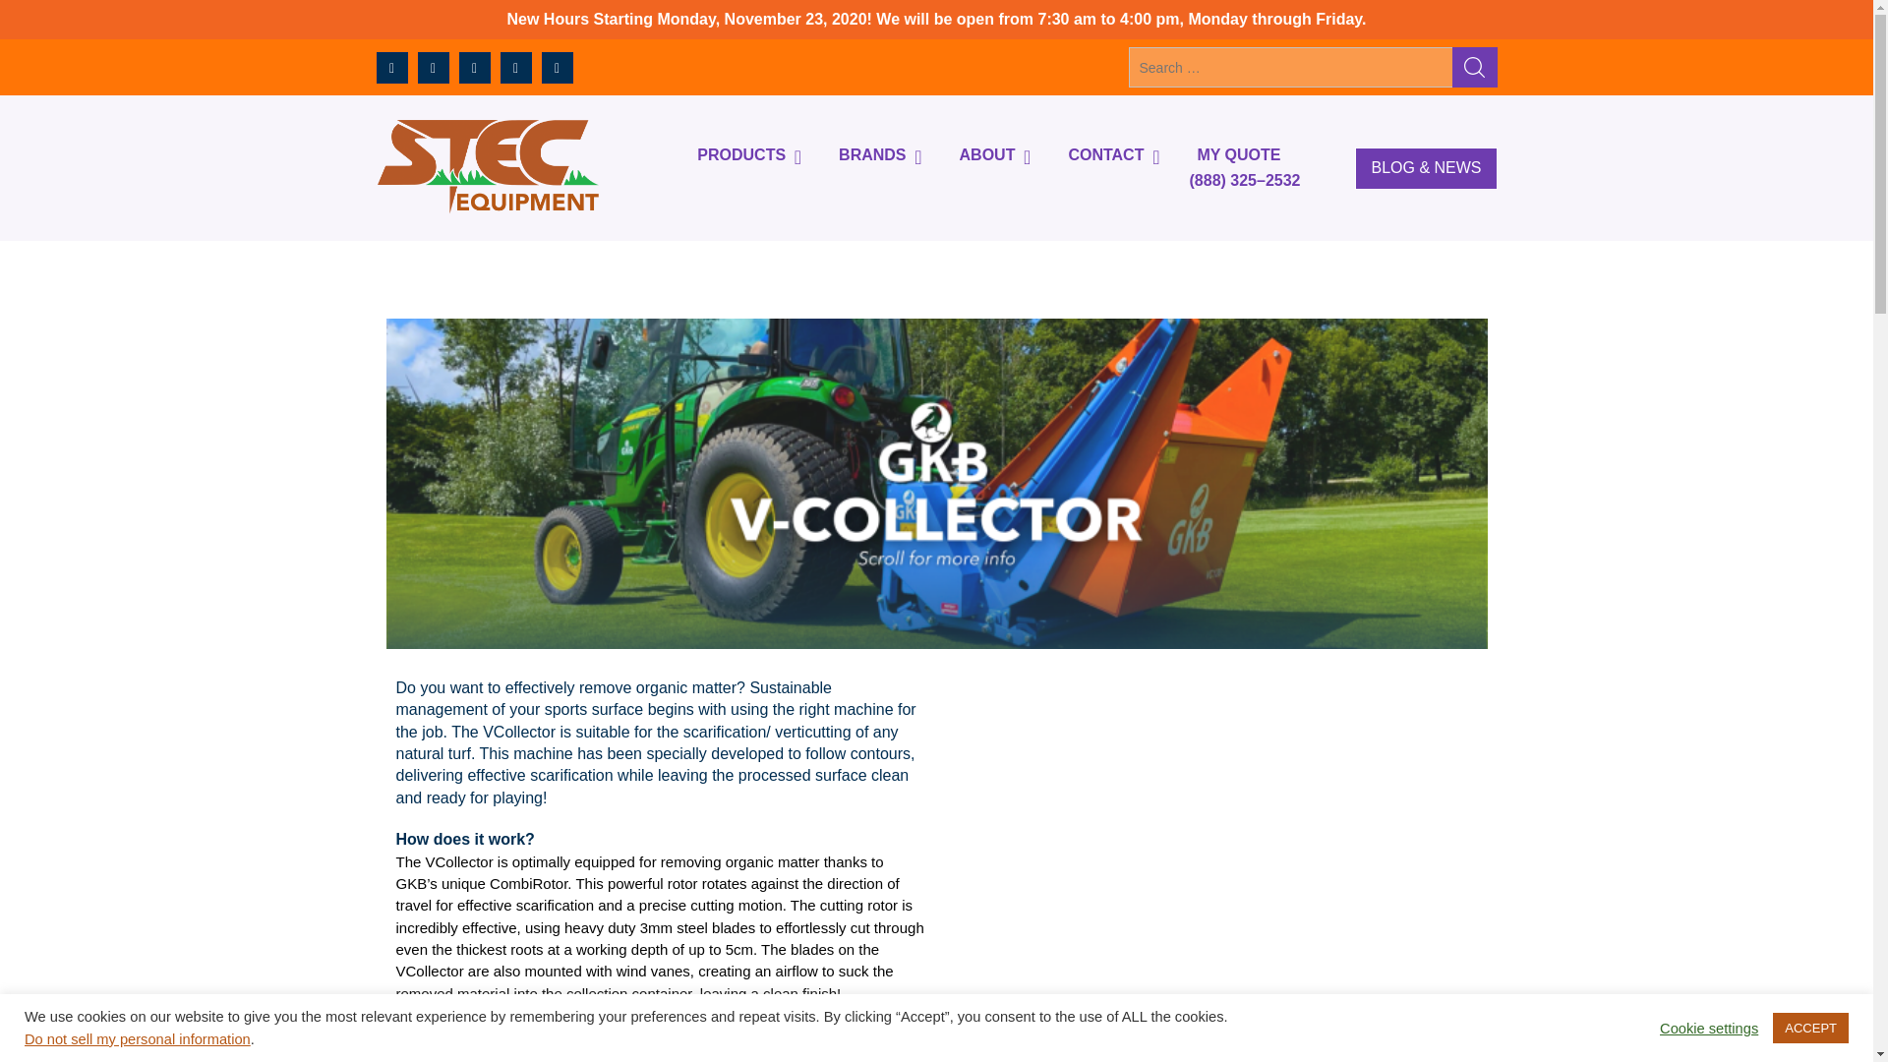  Describe the element at coordinates (556, 67) in the screenshot. I see `LINKEDIN` at that location.